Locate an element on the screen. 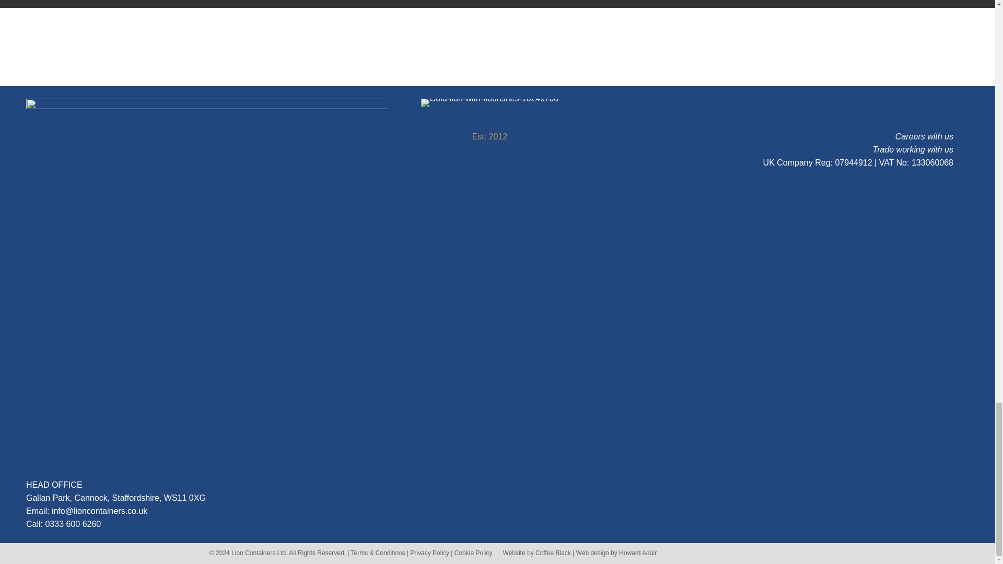  Gold-lion-with-flourishes-1024x708 is located at coordinates (490, 103).